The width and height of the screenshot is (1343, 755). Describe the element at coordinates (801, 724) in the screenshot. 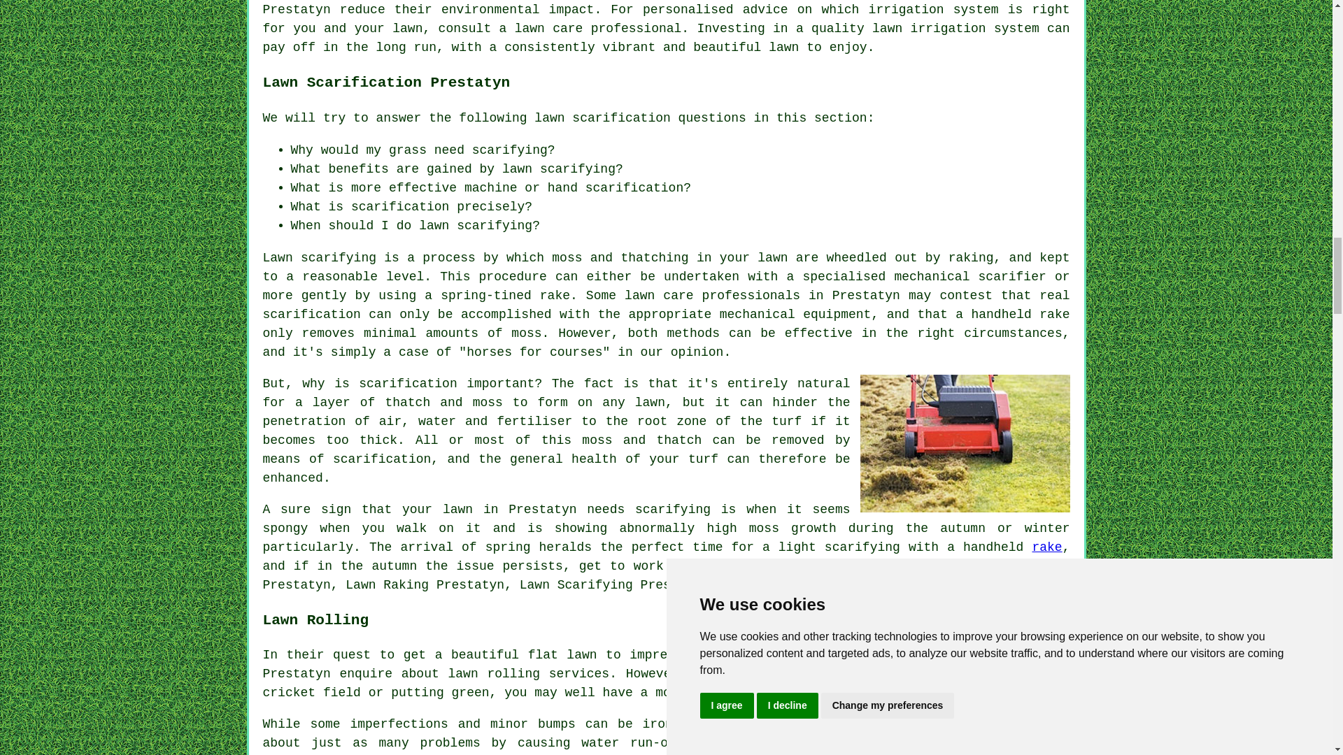

I see `lawn rolling` at that location.